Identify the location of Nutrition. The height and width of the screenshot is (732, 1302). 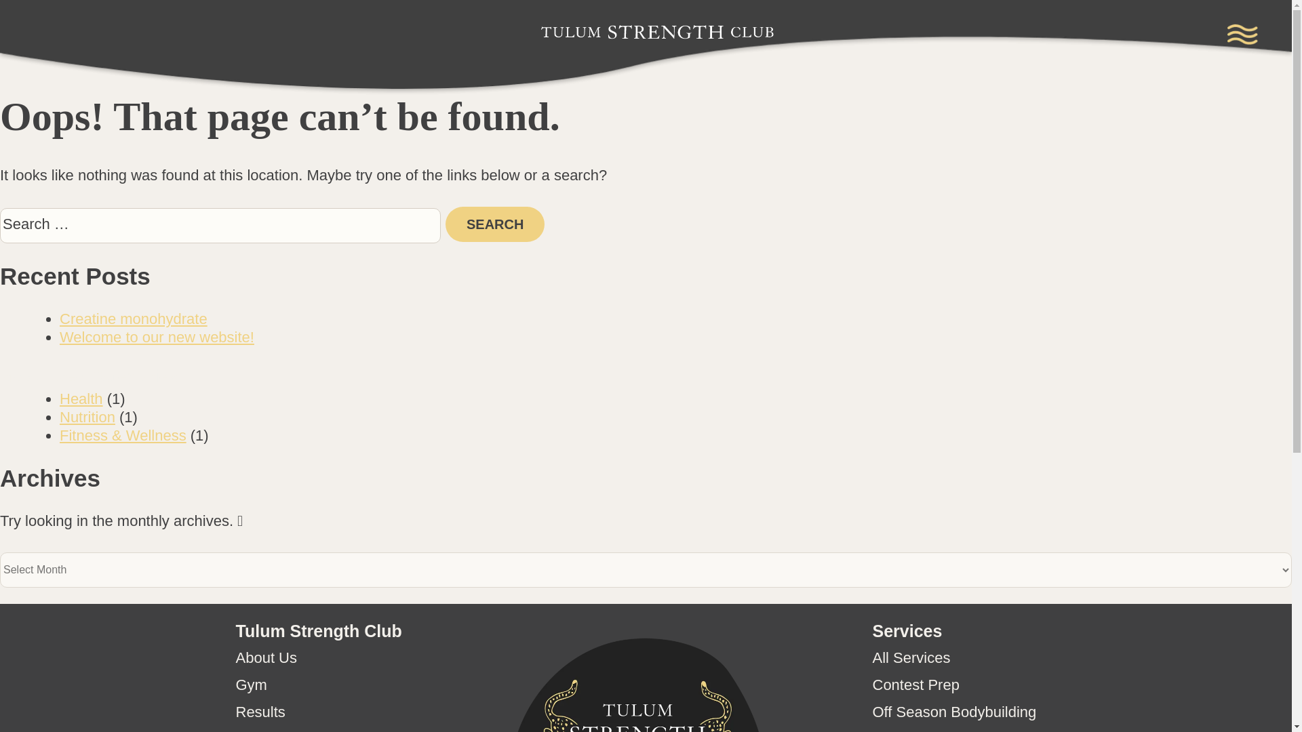
(87, 416).